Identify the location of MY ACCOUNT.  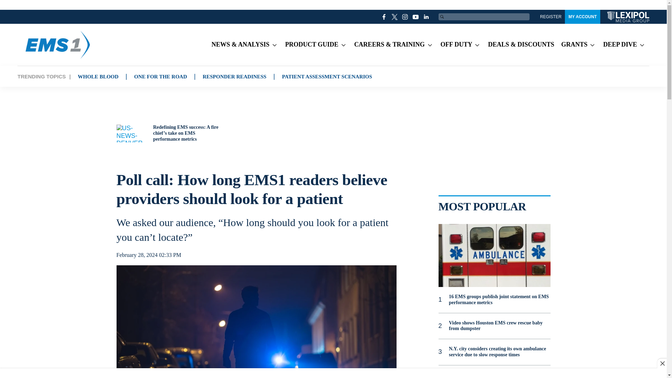
(582, 17).